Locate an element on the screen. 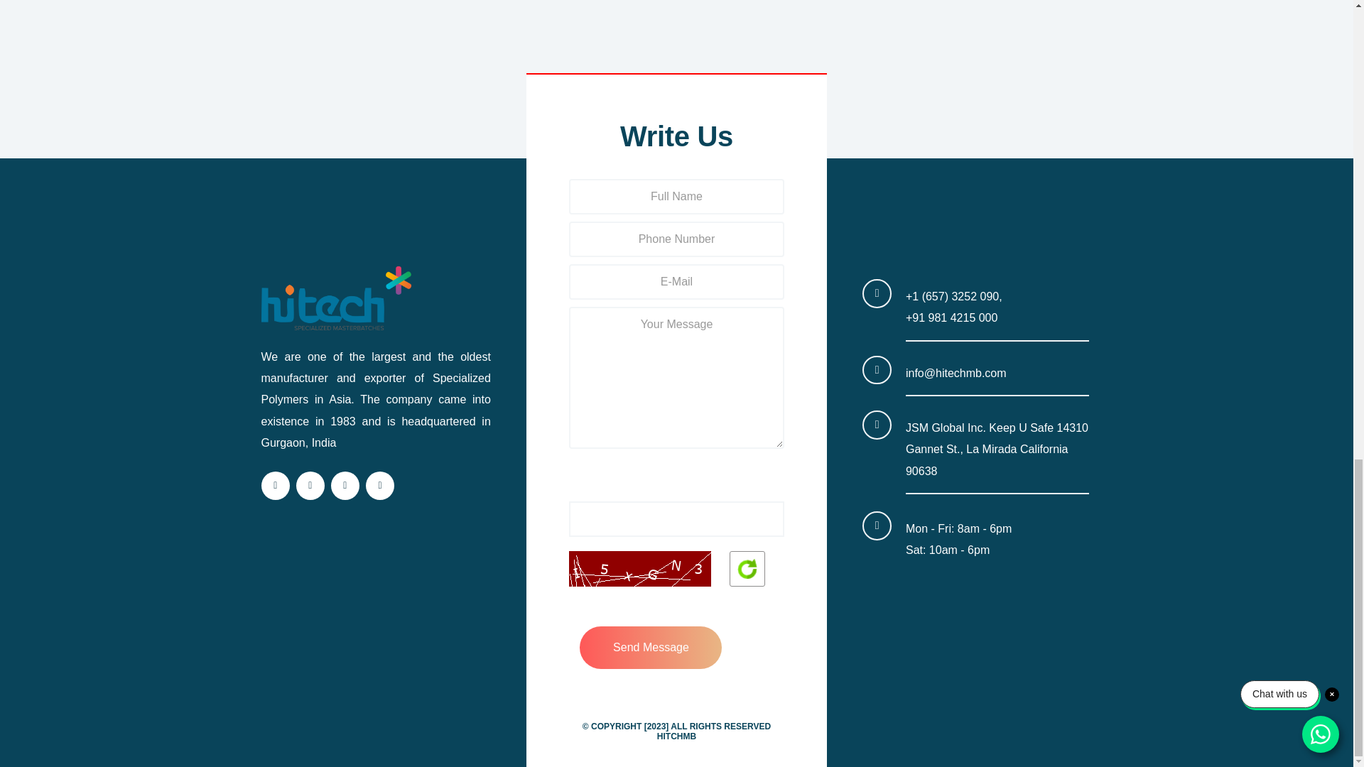 The image size is (1364, 767). Send Message is located at coordinates (651, 648).